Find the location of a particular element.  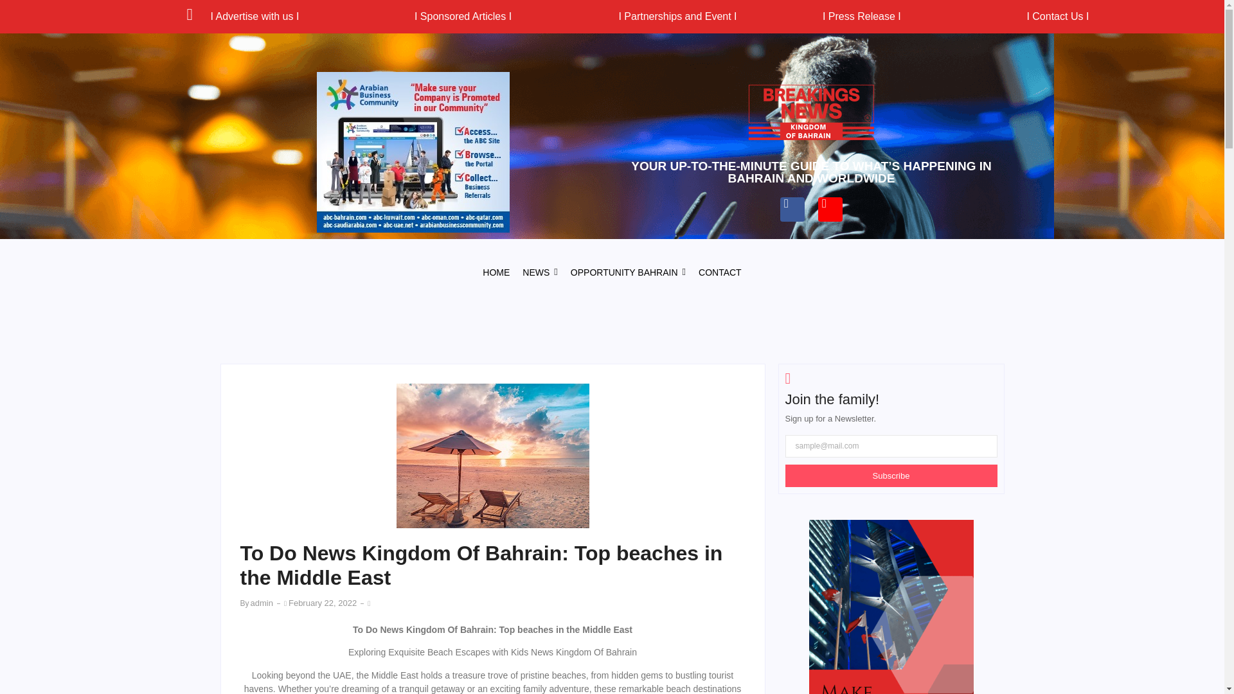

HOME is located at coordinates (496, 272).